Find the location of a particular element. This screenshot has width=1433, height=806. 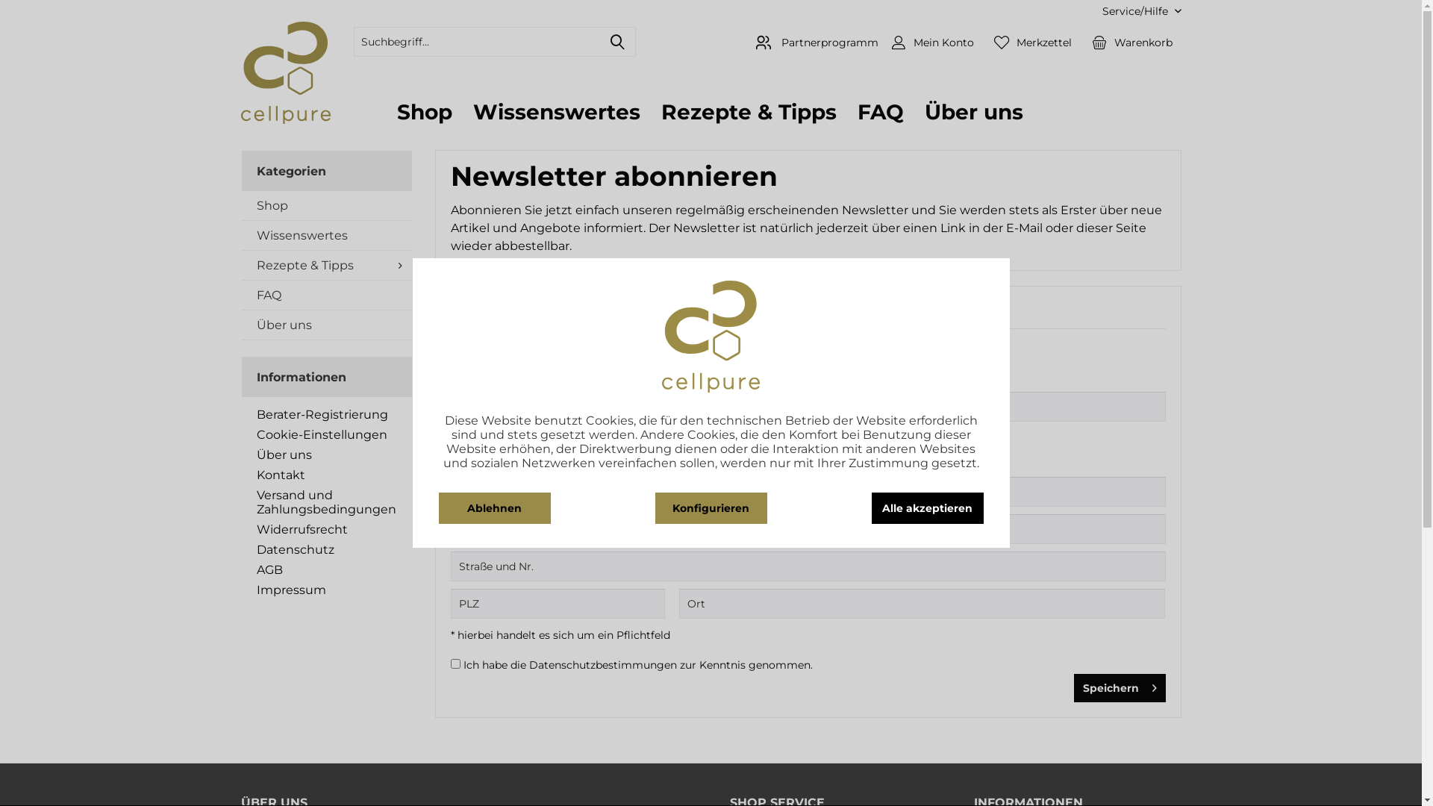

Partnerprogramm is located at coordinates (814, 43).